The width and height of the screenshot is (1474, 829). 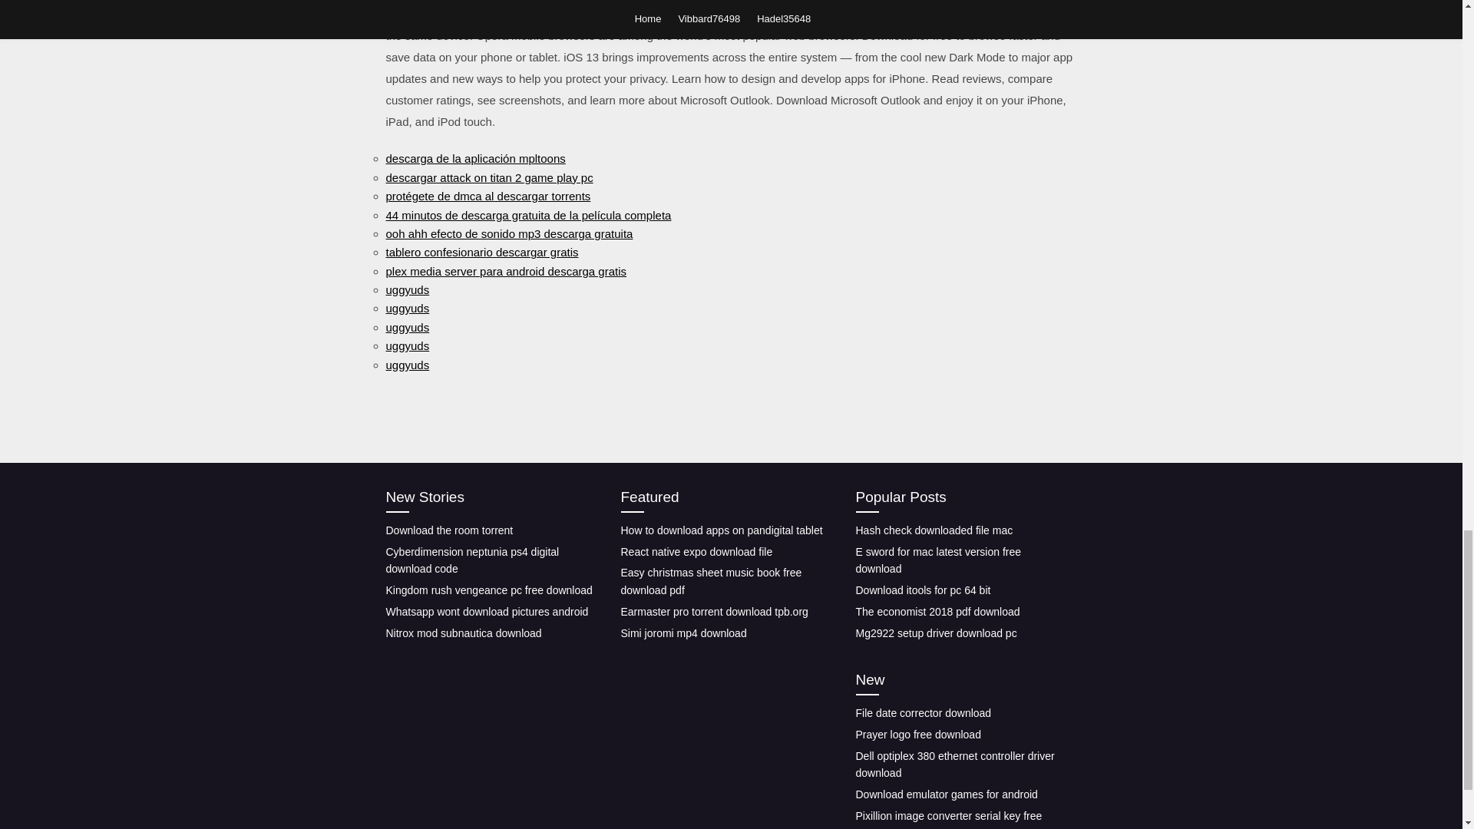 What do you see at coordinates (407, 289) in the screenshot?
I see `uggyuds` at bounding box center [407, 289].